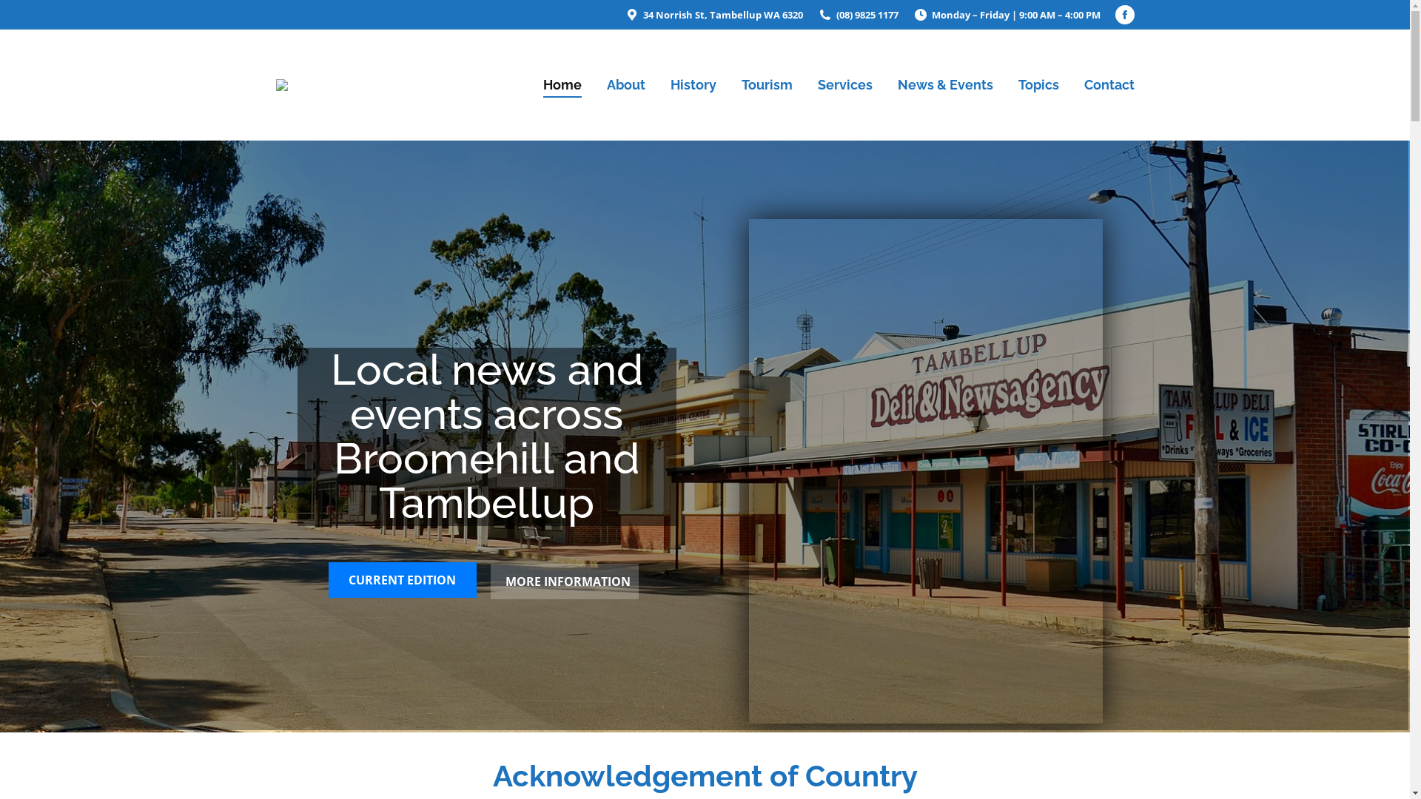 Image resolution: width=1421 pixels, height=799 pixels. Describe the element at coordinates (944, 85) in the screenshot. I see `News & Events` at that location.